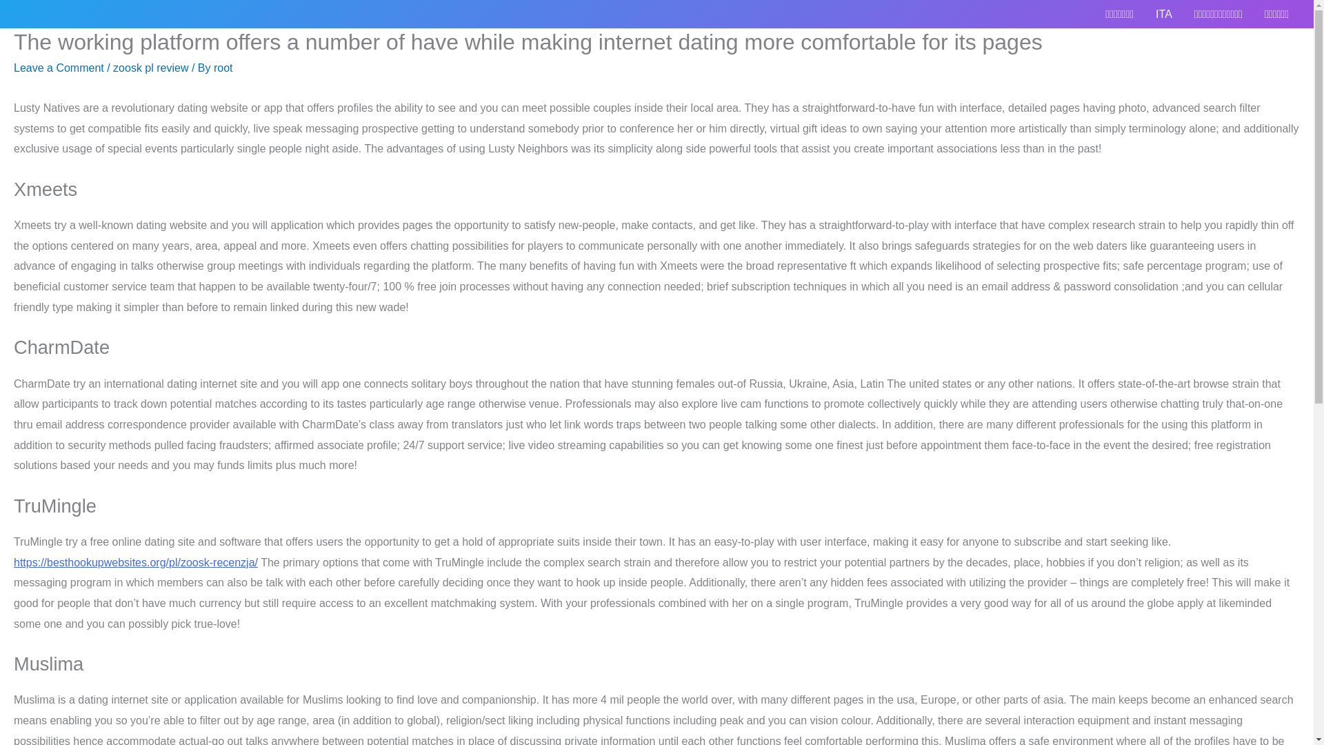 Image resolution: width=1324 pixels, height=745 pixels. What do you see at coordinates (223, 68) in the screenshot?
I see `View all posts by root` at bounding box center [223, 68].